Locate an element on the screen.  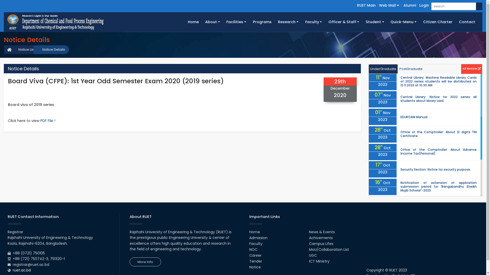
Campus Lifes is located at coordinates (321, 244).